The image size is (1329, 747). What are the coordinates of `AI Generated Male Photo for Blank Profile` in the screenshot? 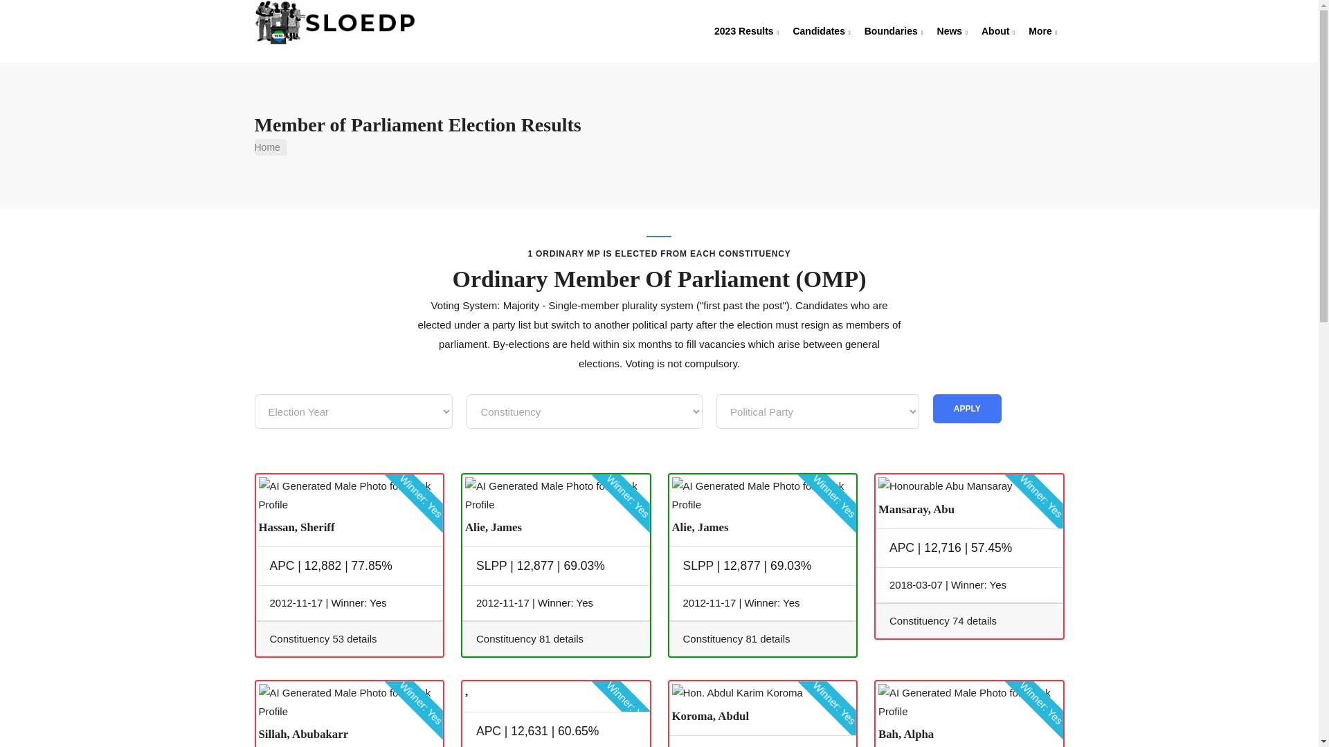 It's located at (350, 702).